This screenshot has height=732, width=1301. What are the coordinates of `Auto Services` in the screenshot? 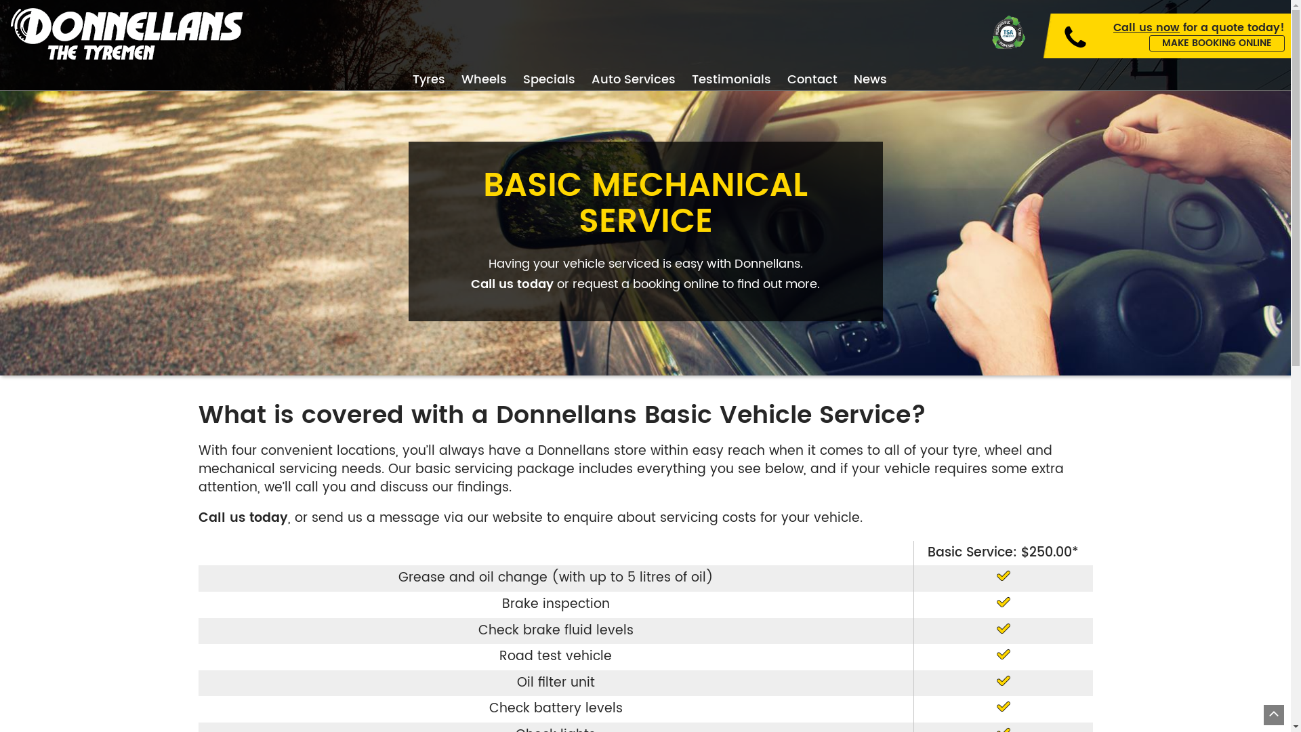 It's located at (633, 80).